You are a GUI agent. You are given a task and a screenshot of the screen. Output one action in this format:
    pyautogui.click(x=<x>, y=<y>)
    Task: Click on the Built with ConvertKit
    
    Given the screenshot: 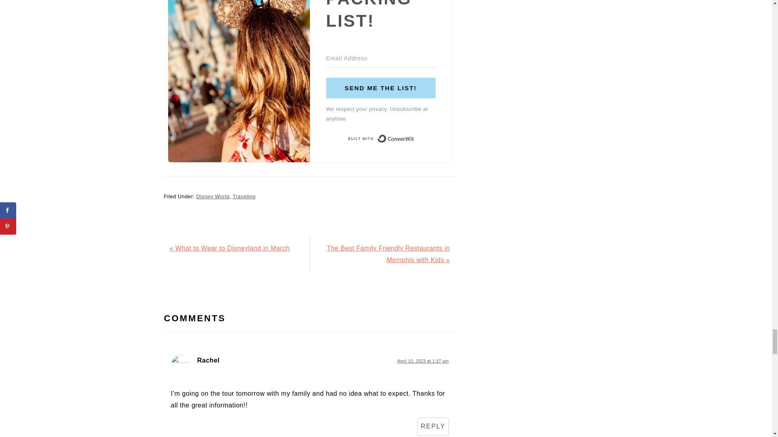 What is the action you would take?
    pyautogui.click(x=380, y=138)
    